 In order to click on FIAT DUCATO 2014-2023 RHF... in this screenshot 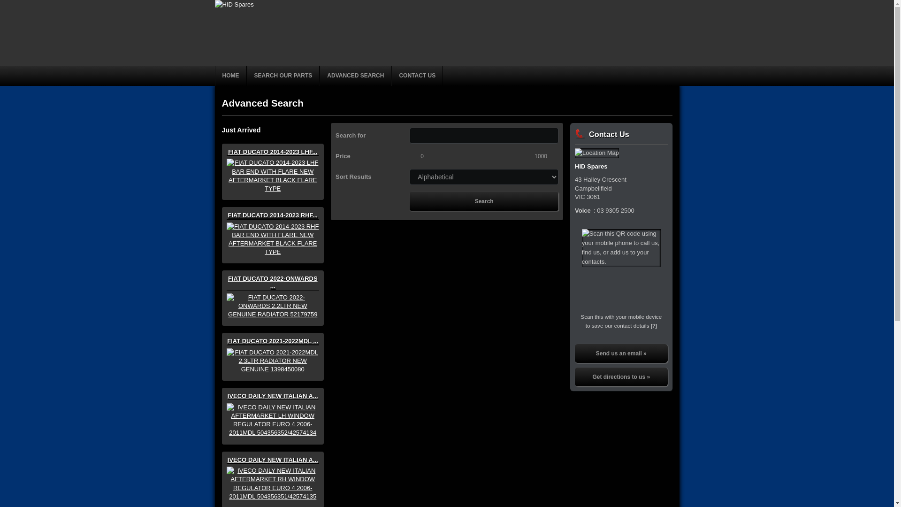, I will do `click(273, 228)`.